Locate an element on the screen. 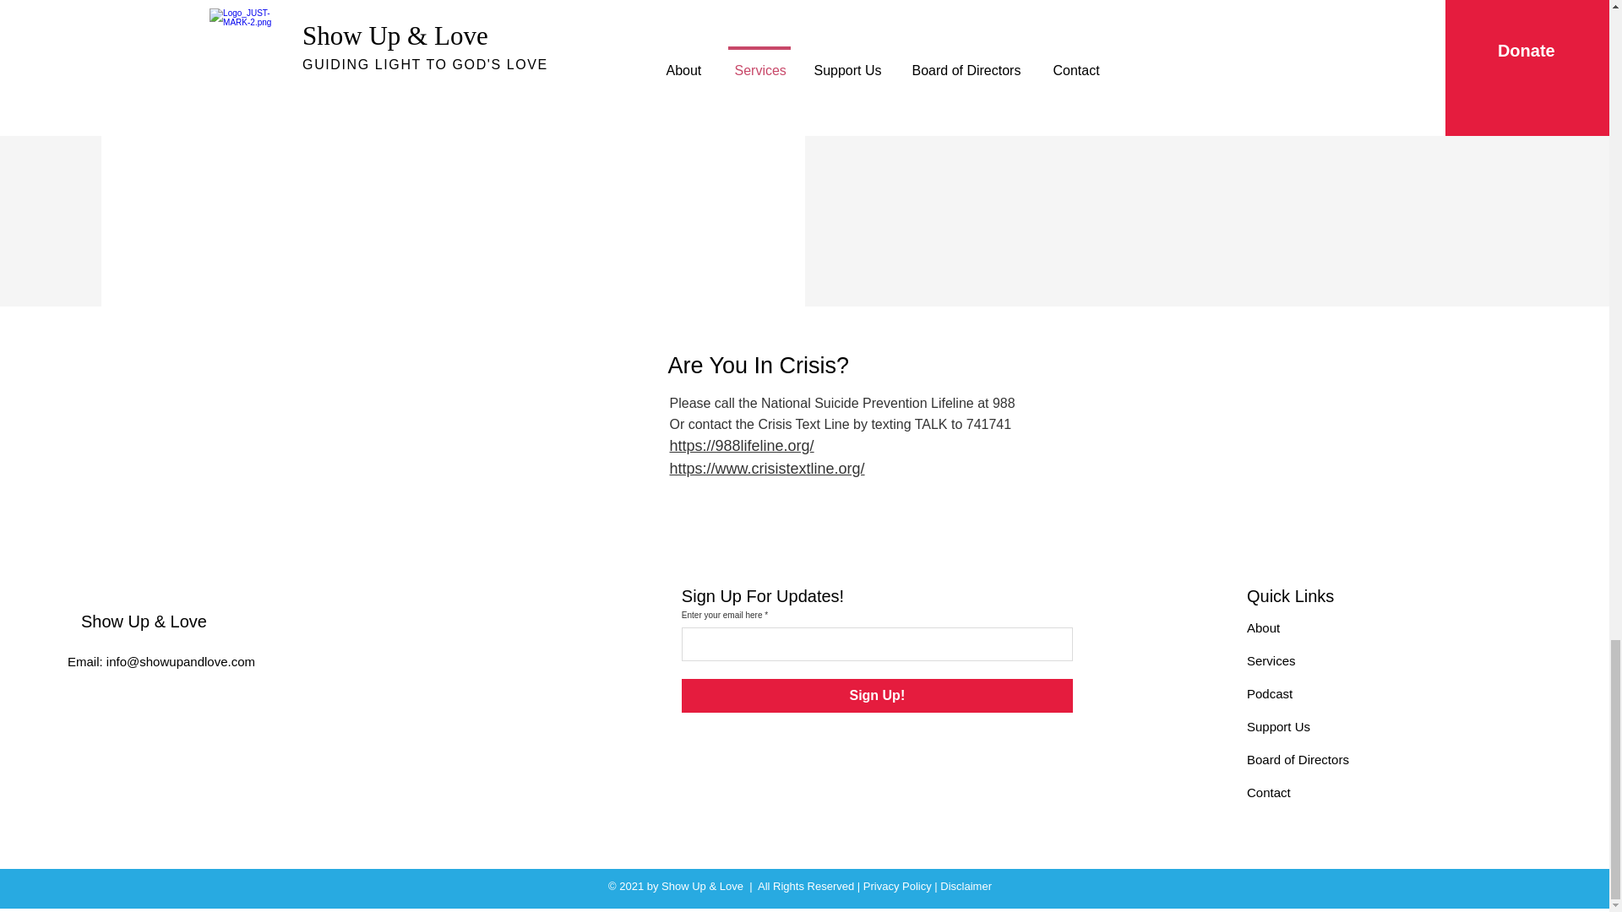 The image size is (1622, 912). Services is located at coordinates (1271, 660).